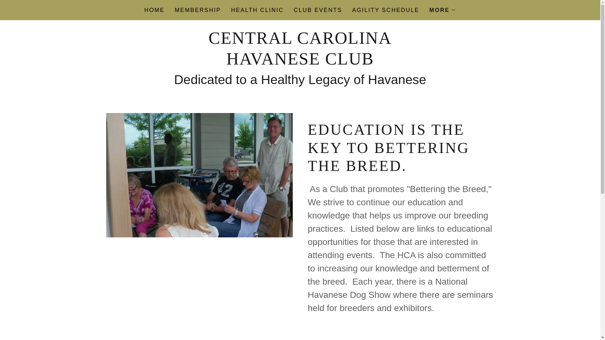 Image resolution: width=605 pixels, height=340 pixels. I want to click on MORE, so click(443, 10).